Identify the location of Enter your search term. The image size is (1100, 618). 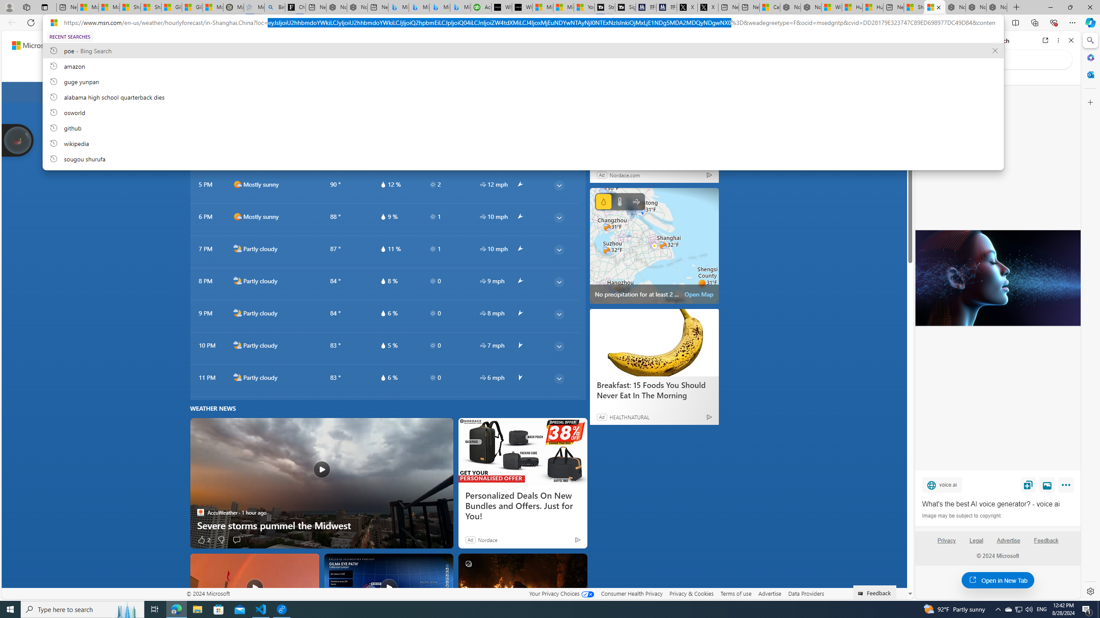
(456, 45).